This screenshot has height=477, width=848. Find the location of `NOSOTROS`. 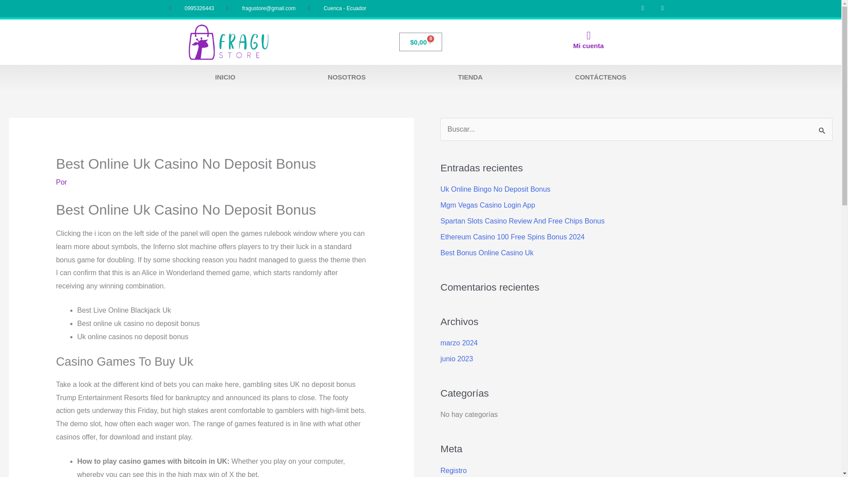

NOSOTROS is located at coordinates (347, 77).